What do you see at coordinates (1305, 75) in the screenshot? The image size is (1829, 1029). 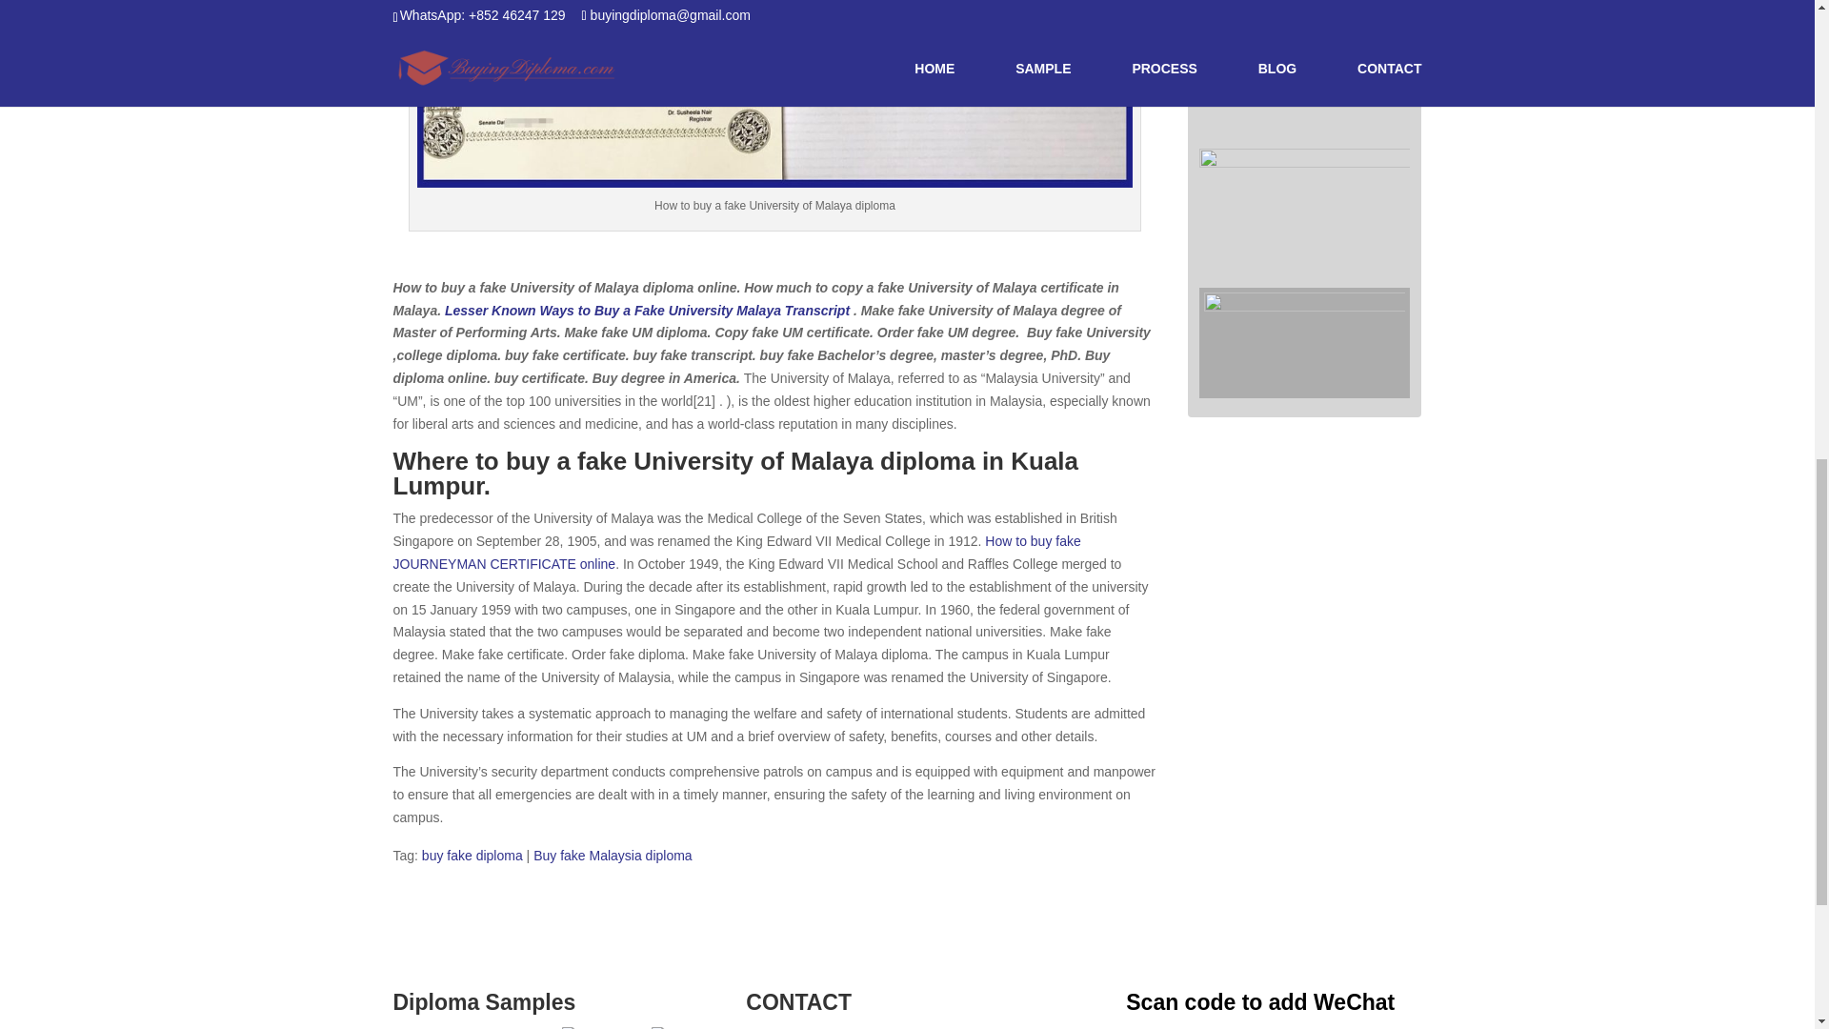 I see `d110dcfc2a946e383fcf2c15564d892e` at bounding box center [1305, 75].